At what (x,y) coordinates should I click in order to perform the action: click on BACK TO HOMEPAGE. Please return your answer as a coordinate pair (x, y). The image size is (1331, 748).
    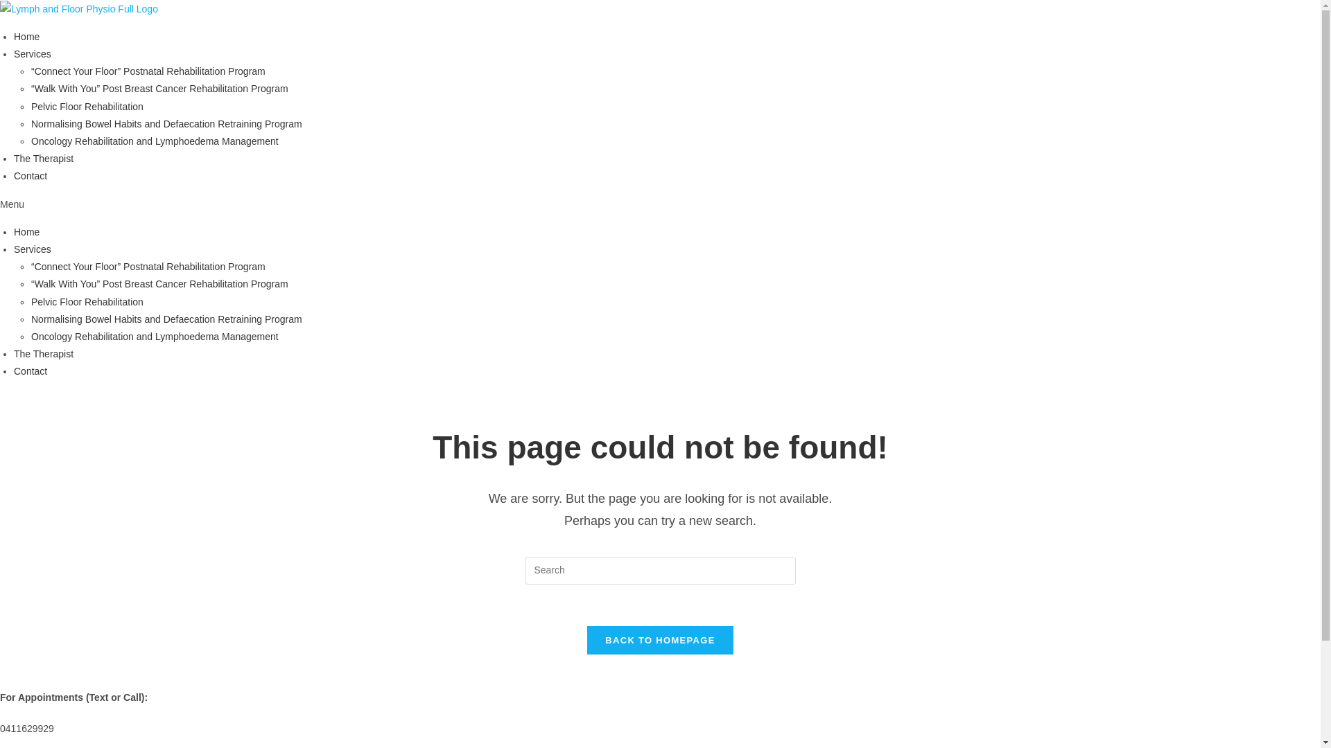
    Looking at the image, I should click on (660, 640).